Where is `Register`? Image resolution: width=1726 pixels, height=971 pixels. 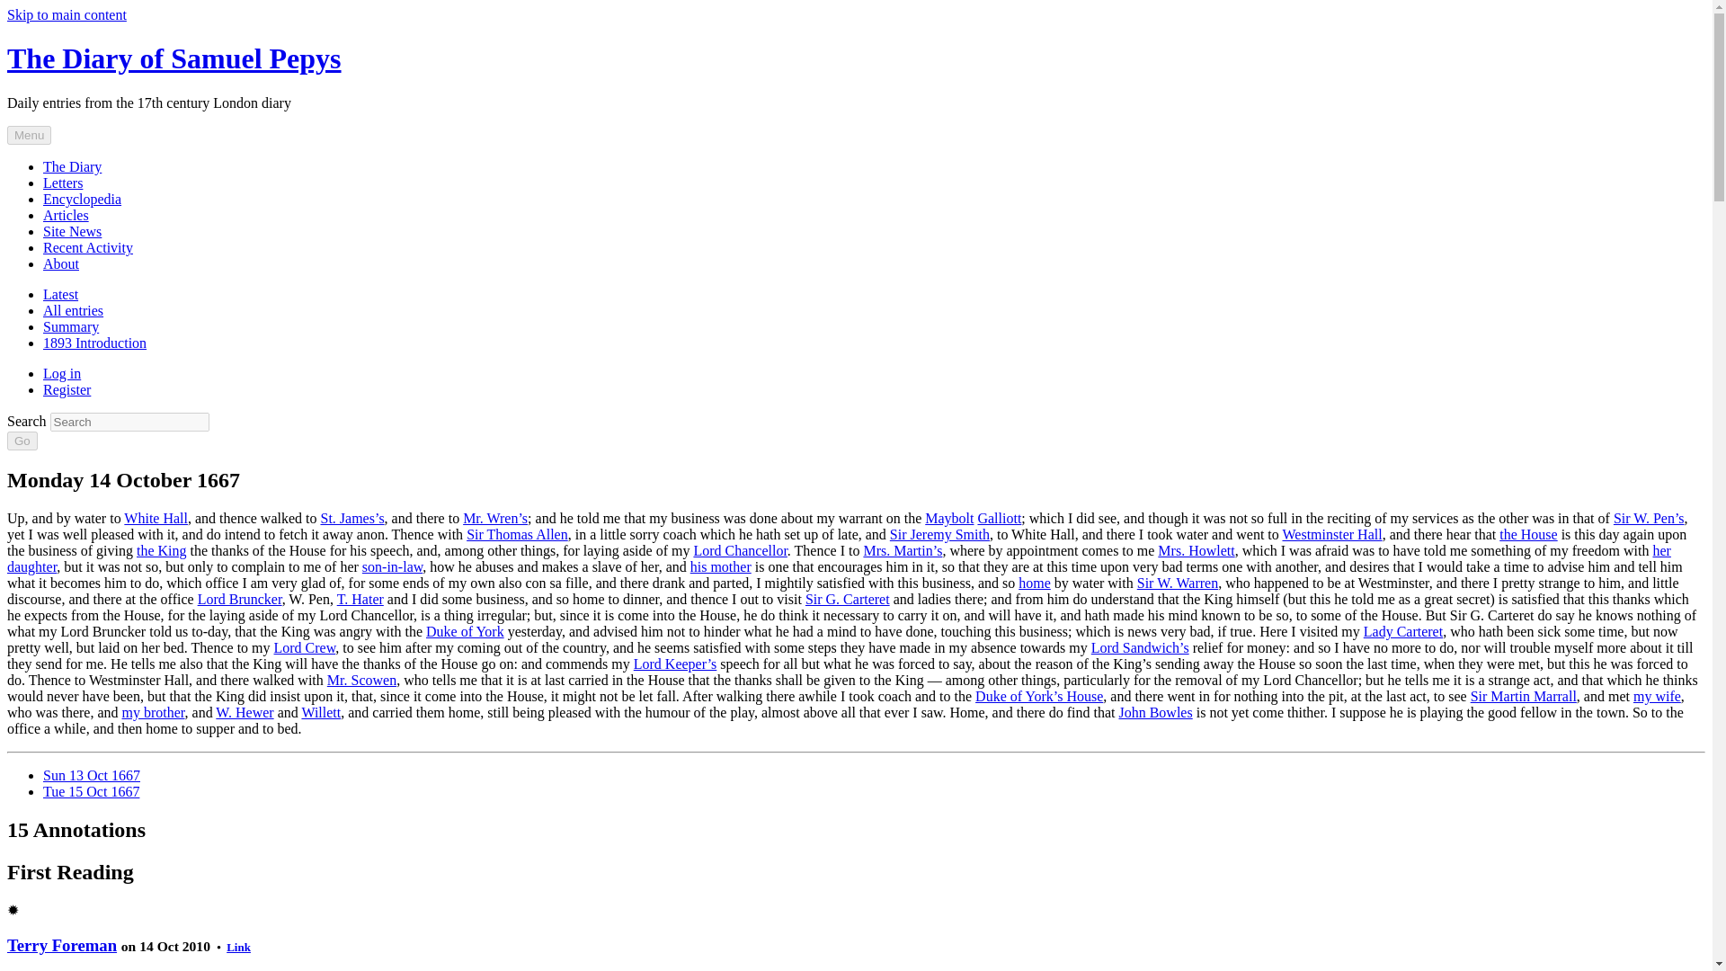 Register is located at coordinates (67, 389).